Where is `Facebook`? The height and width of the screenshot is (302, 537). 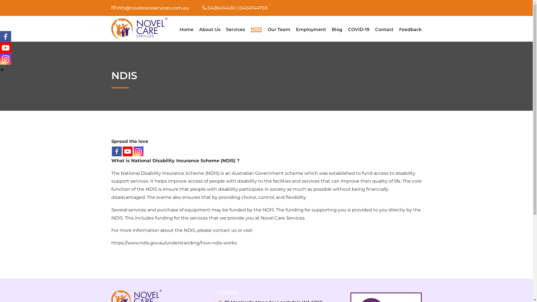
Facebook is located at coordinates (6, 37).